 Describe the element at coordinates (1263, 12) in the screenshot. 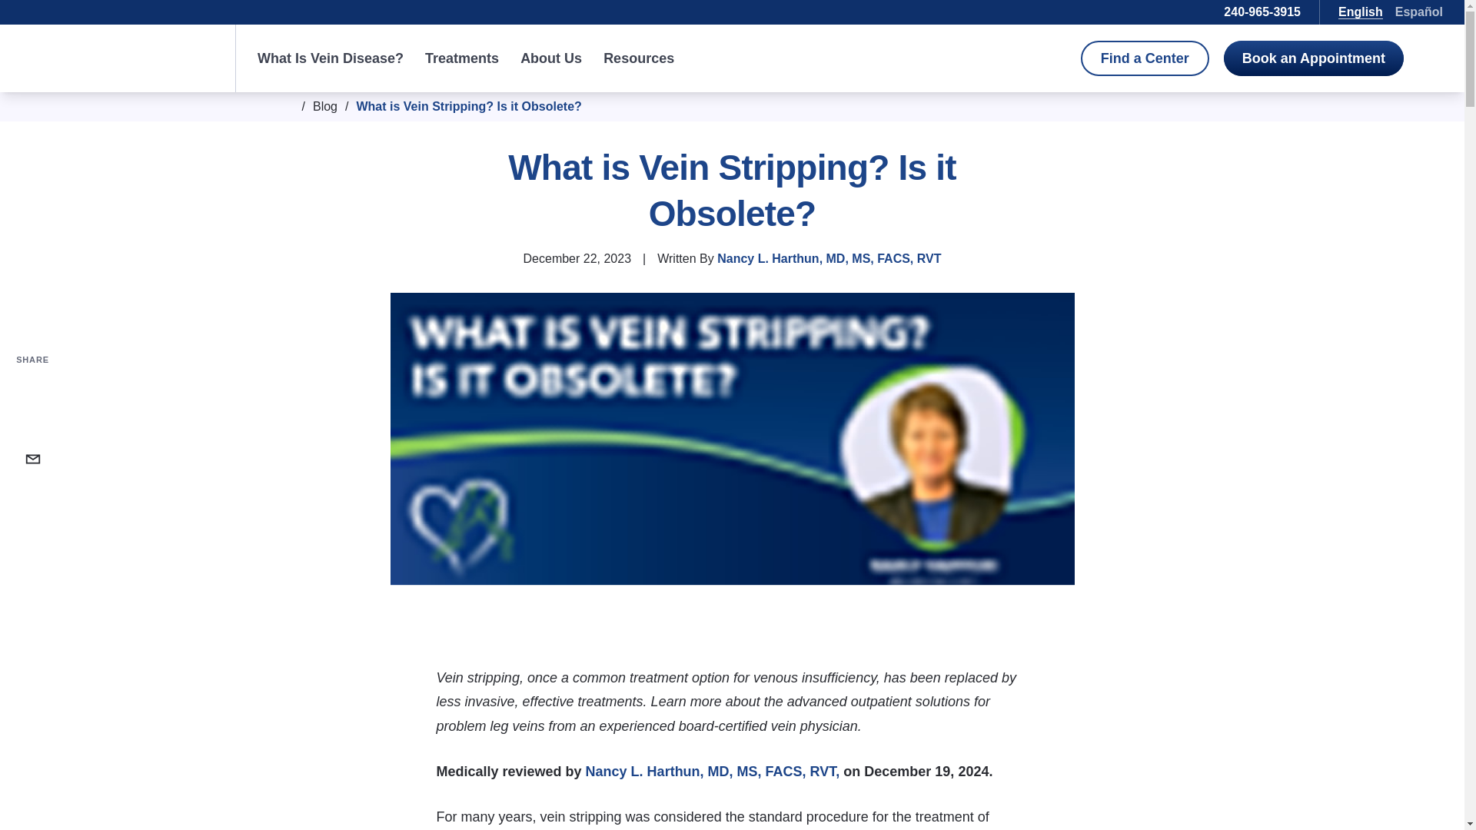

I see `240-965-3915` at that location.